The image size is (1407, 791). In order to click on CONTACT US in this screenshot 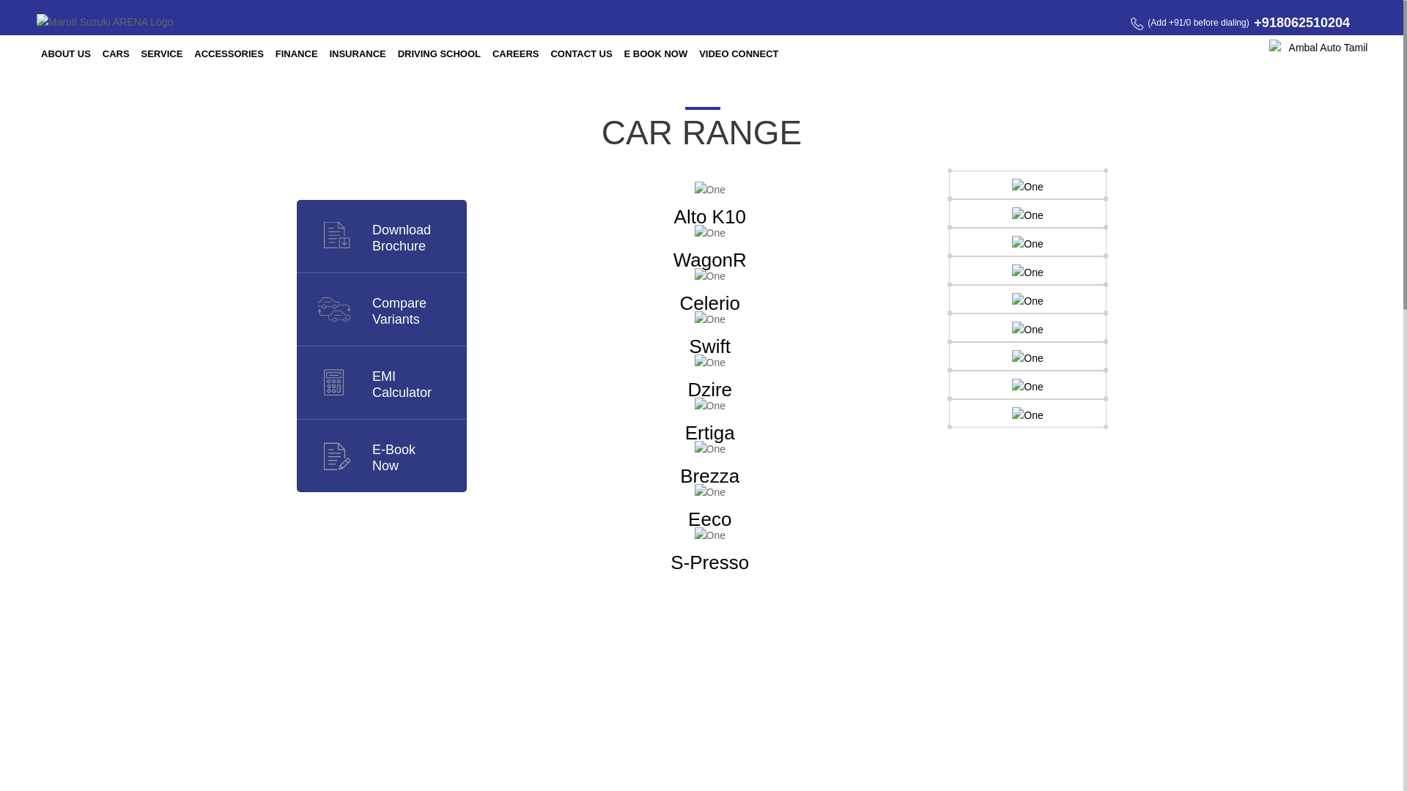, I will do `click(516, 53)`.